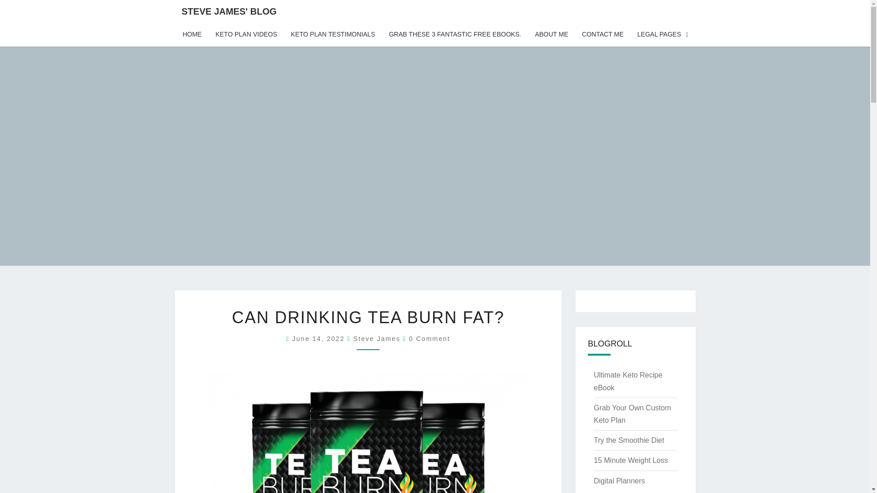 This screenshot has height=493, width=877. What do you see at coordinates (376, 339) in the screenshot?
I see `Steve James` at bounding box center [376, 339].